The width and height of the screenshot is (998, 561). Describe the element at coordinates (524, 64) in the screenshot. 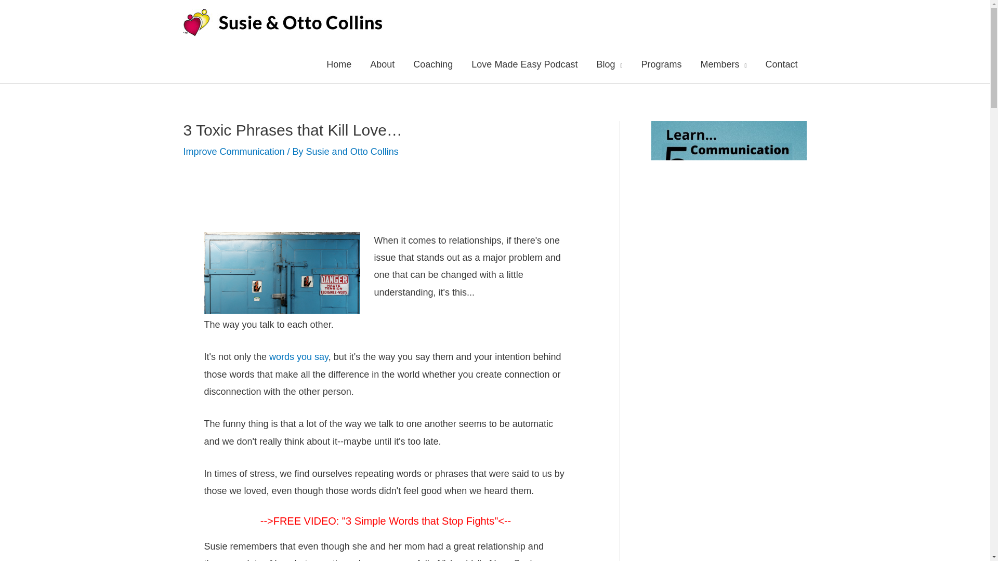

I see `Love Made Easy Podcast` at that location.